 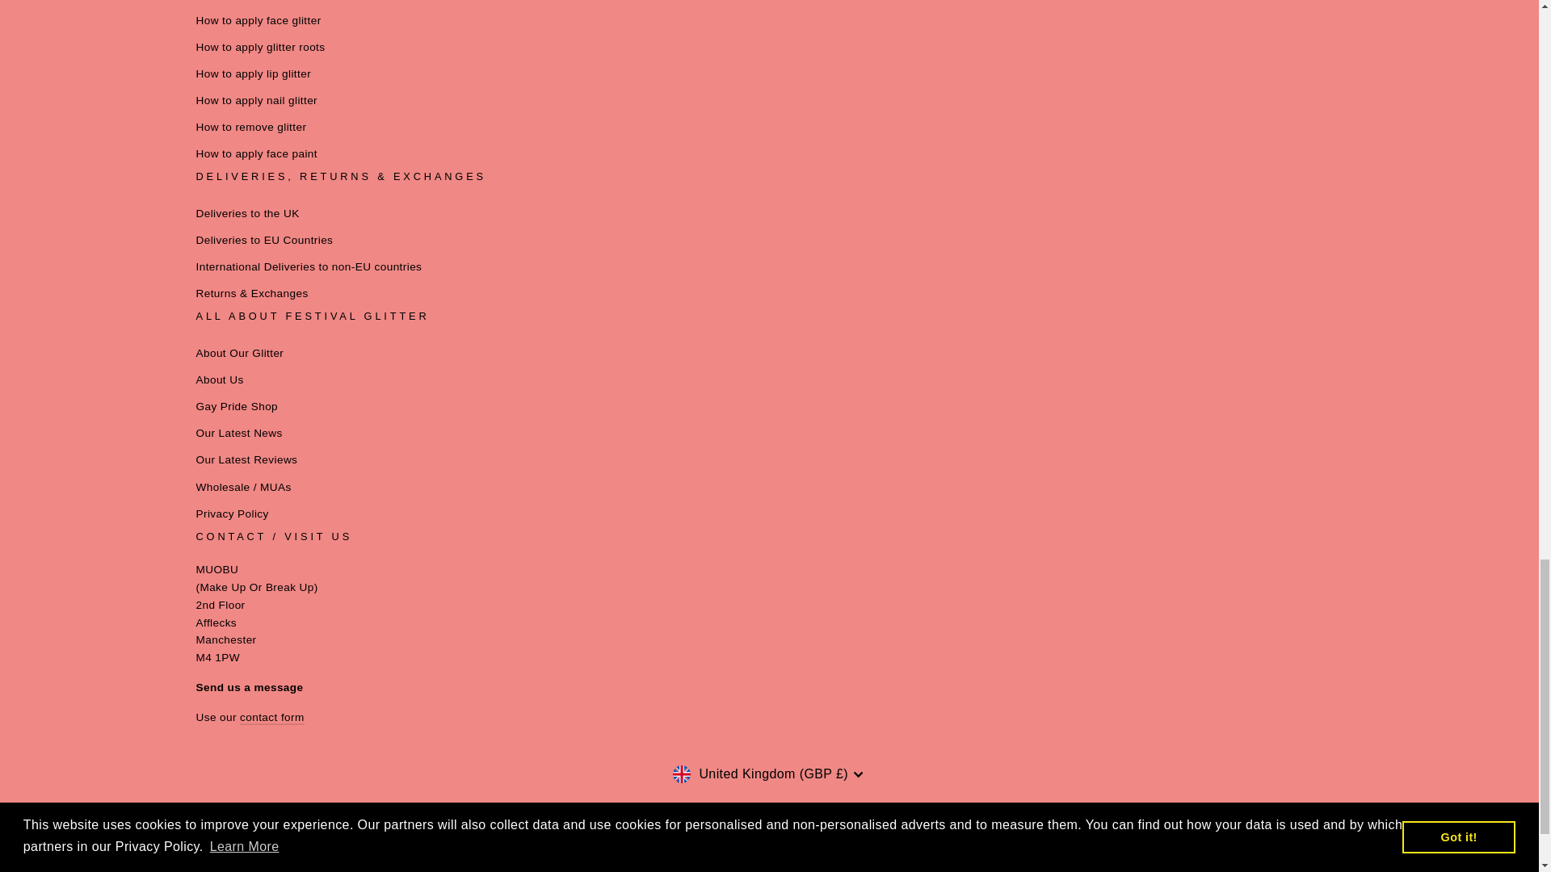 I want to click on American Express, so click(x=583, y=827).